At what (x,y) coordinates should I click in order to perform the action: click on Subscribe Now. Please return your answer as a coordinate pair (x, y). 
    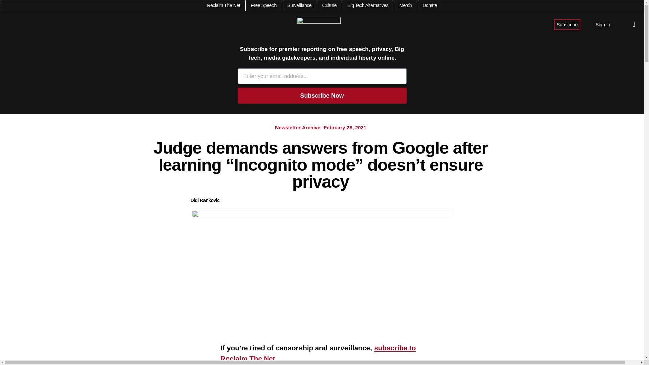
    Looking at the image, I should click on (322, 95).